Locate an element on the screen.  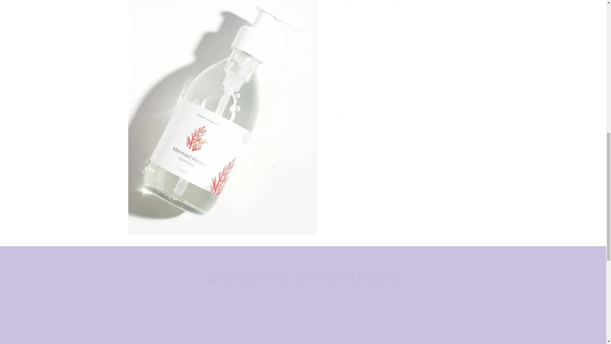
Email is located at coordinates (303, 316).